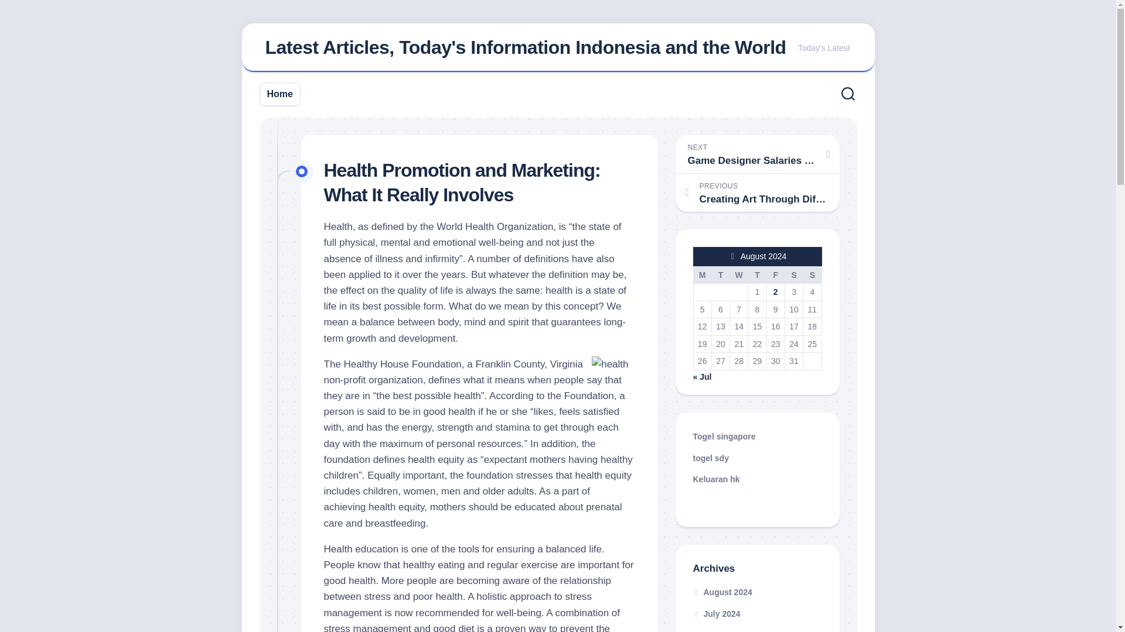  I want to click on Tuesday, so click(722, 592).